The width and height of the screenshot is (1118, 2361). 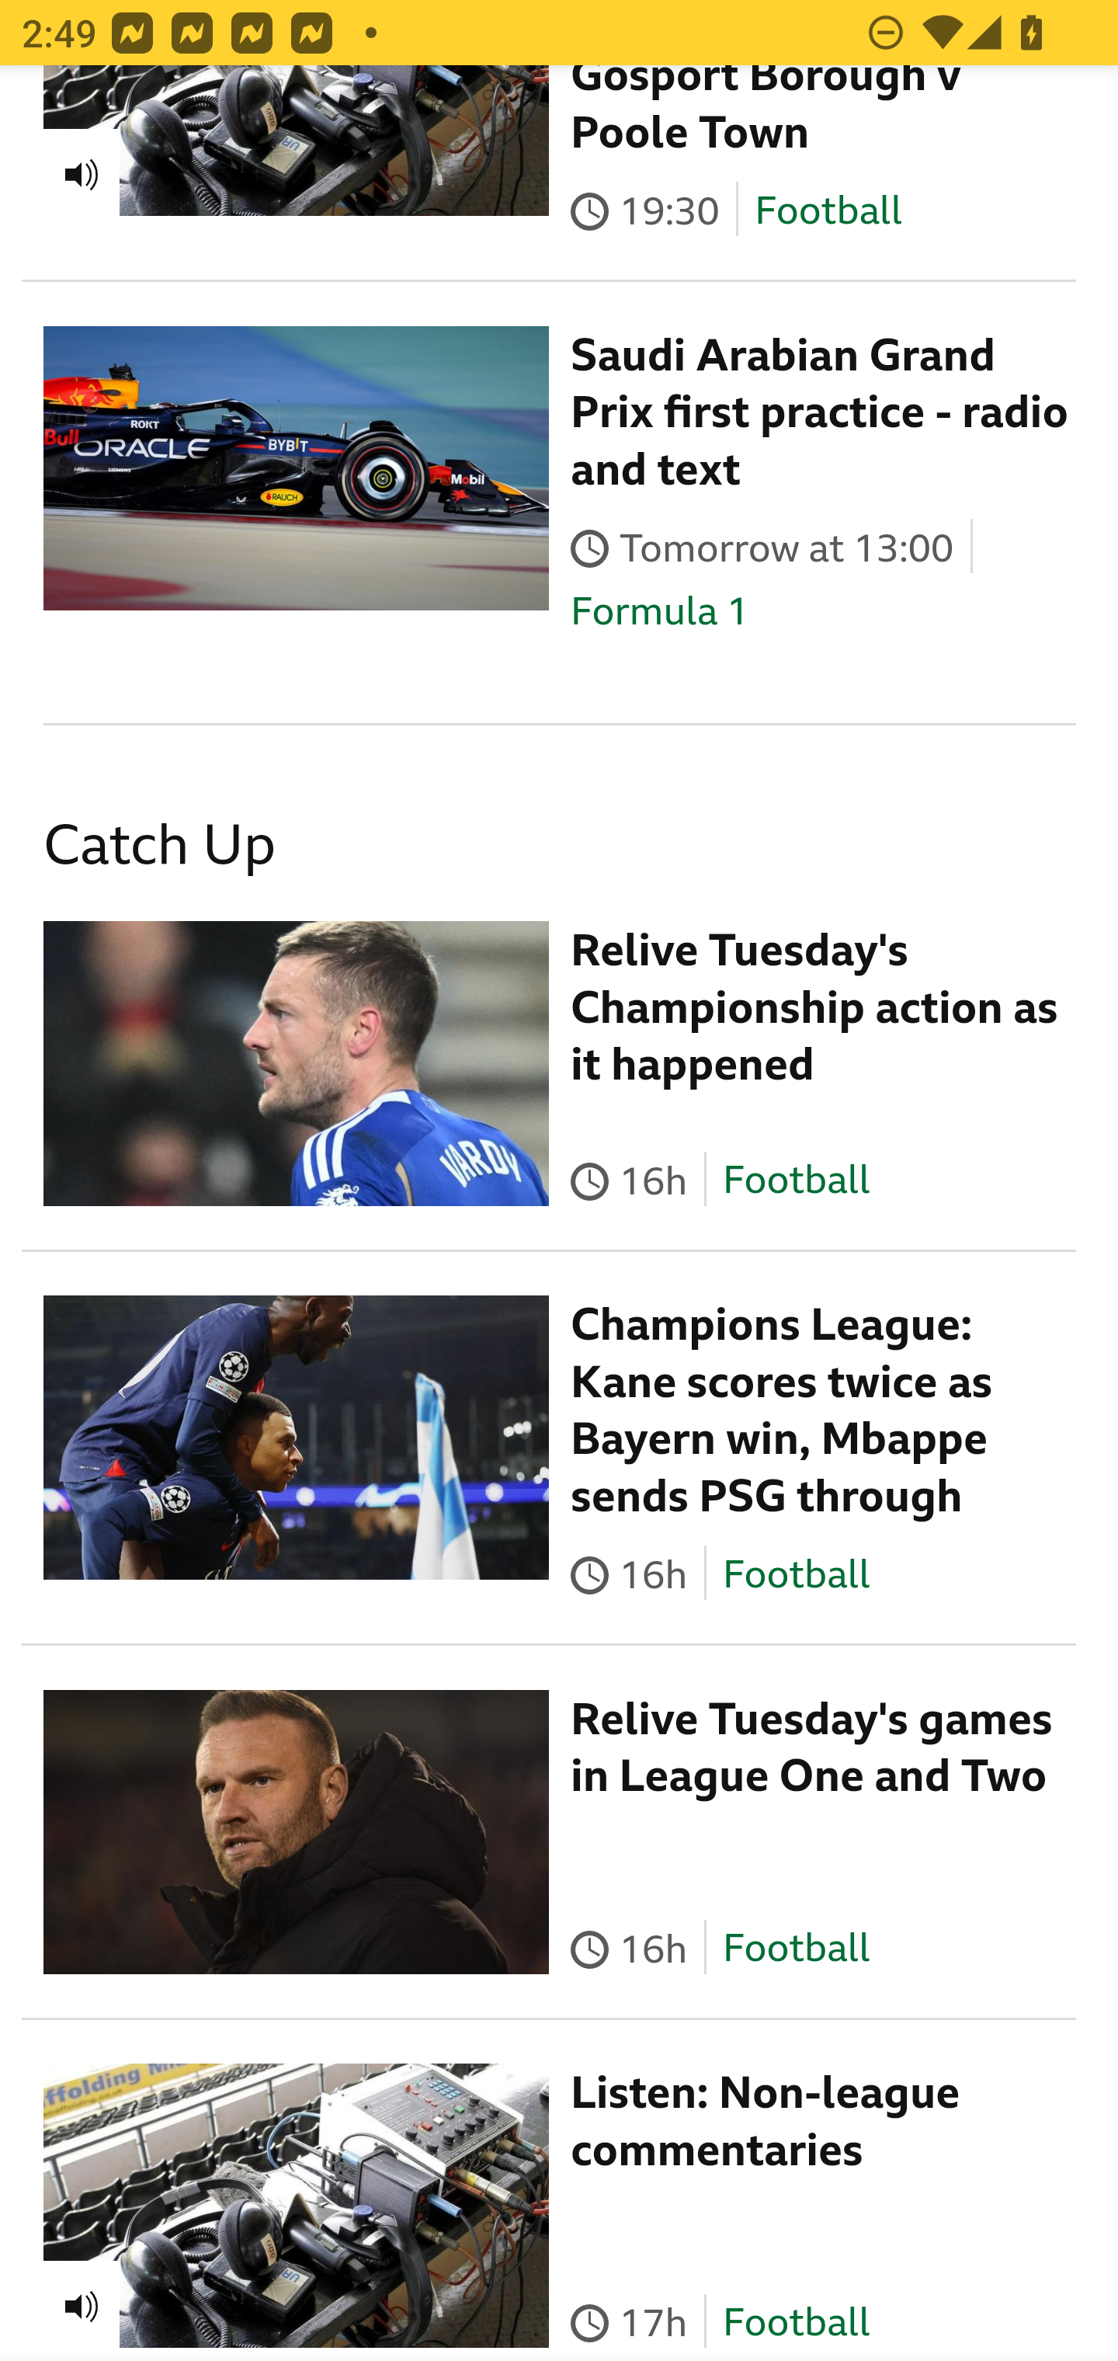 What do you see at coordinates (796, 2321) in the screenshot?
I see `Football` at bounding box center [796, 2321].